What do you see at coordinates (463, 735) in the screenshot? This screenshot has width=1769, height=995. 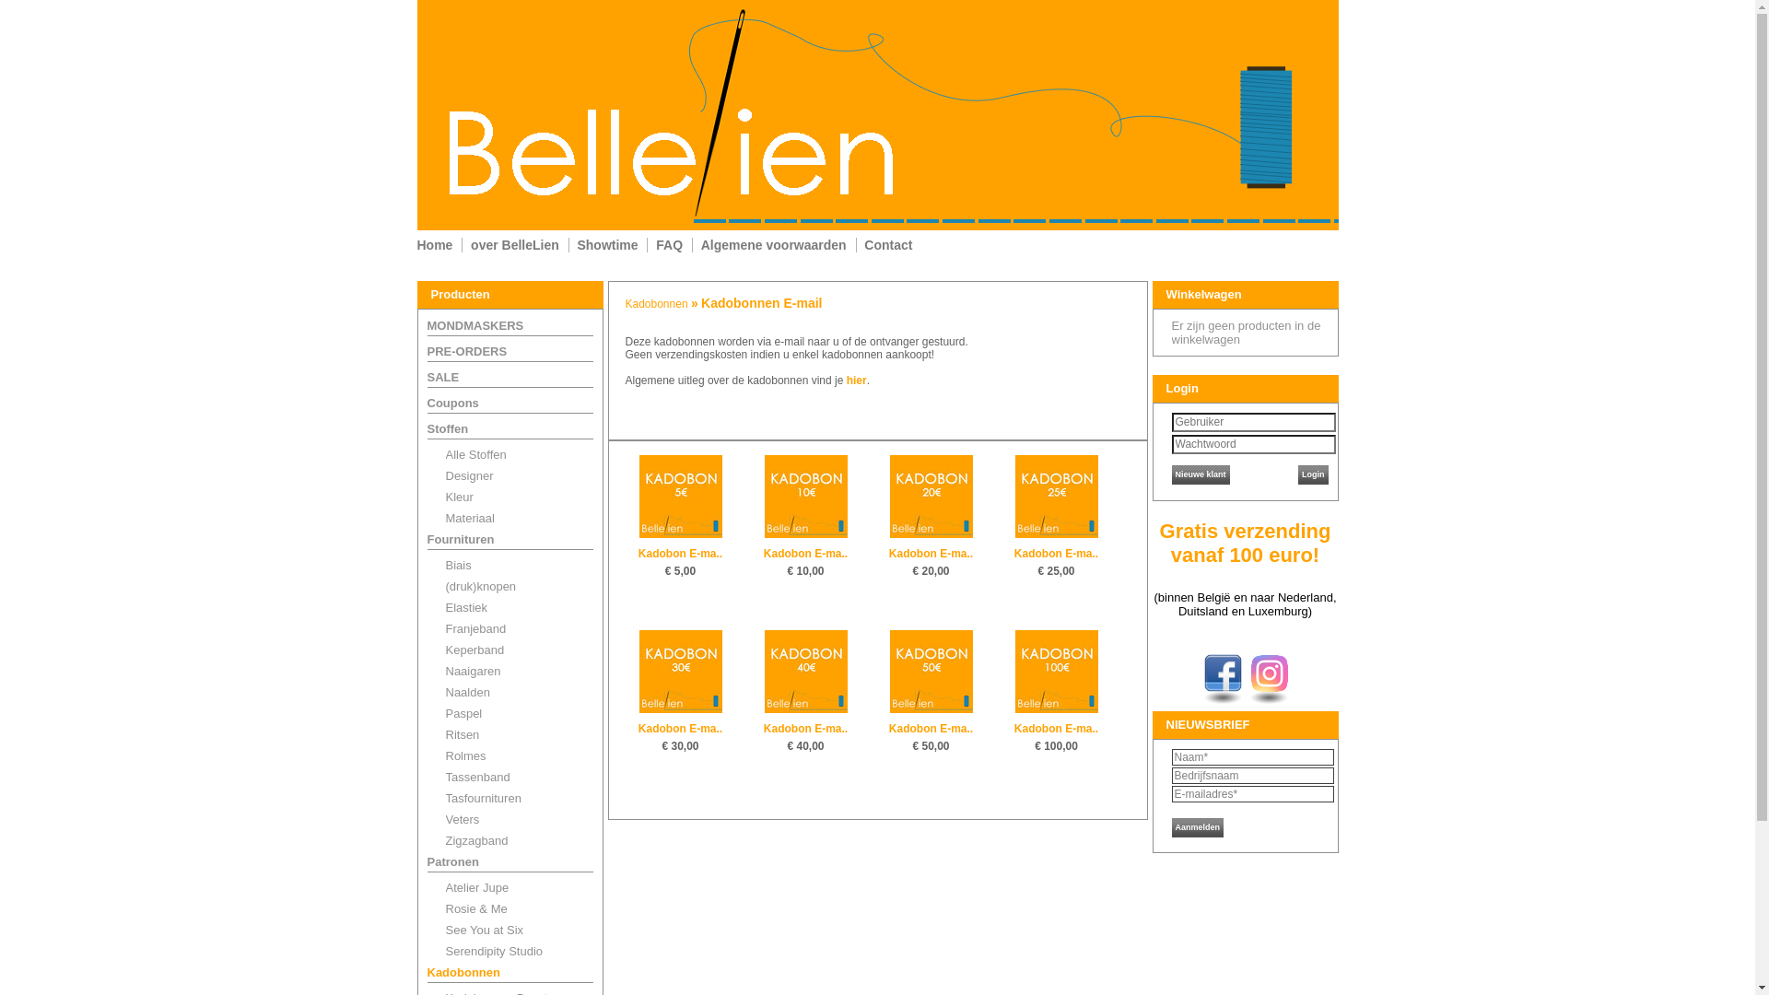 I see `Ritsen` at bounding box center [463, 735].